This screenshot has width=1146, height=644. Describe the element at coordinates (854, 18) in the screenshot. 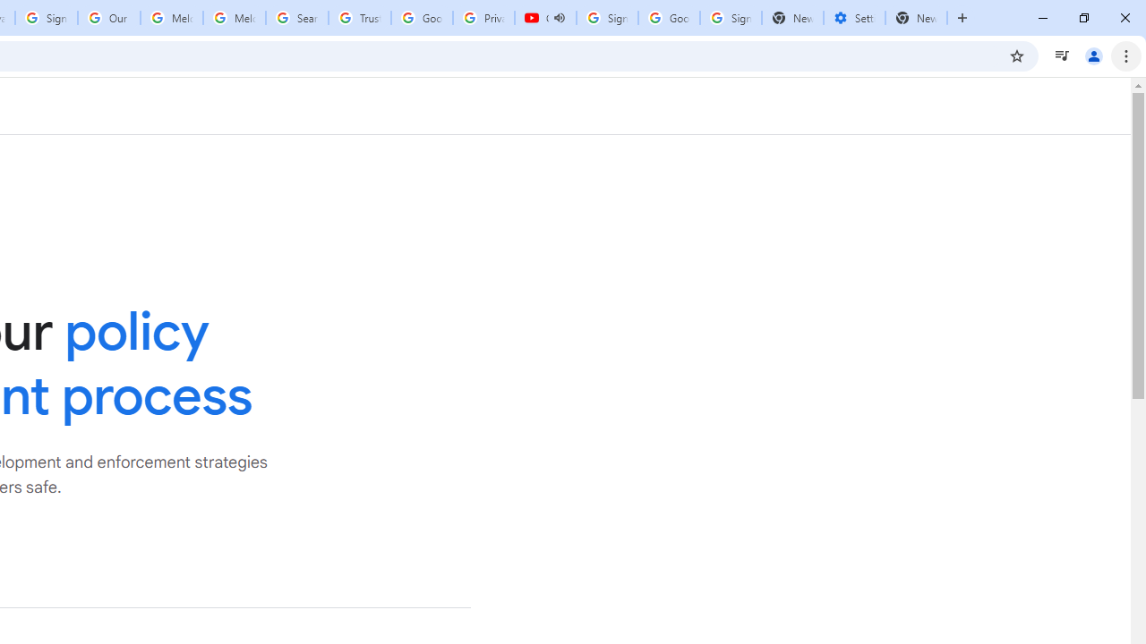

I see `Settings - Addresses and more` at that location.